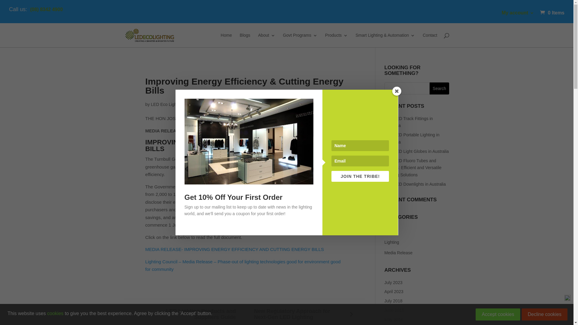 The image size is (578, 325). What do you see at coordinates (46, 10) in the screenshot?
I see `(08) 8342 4900` at bounding box center [46, 10].